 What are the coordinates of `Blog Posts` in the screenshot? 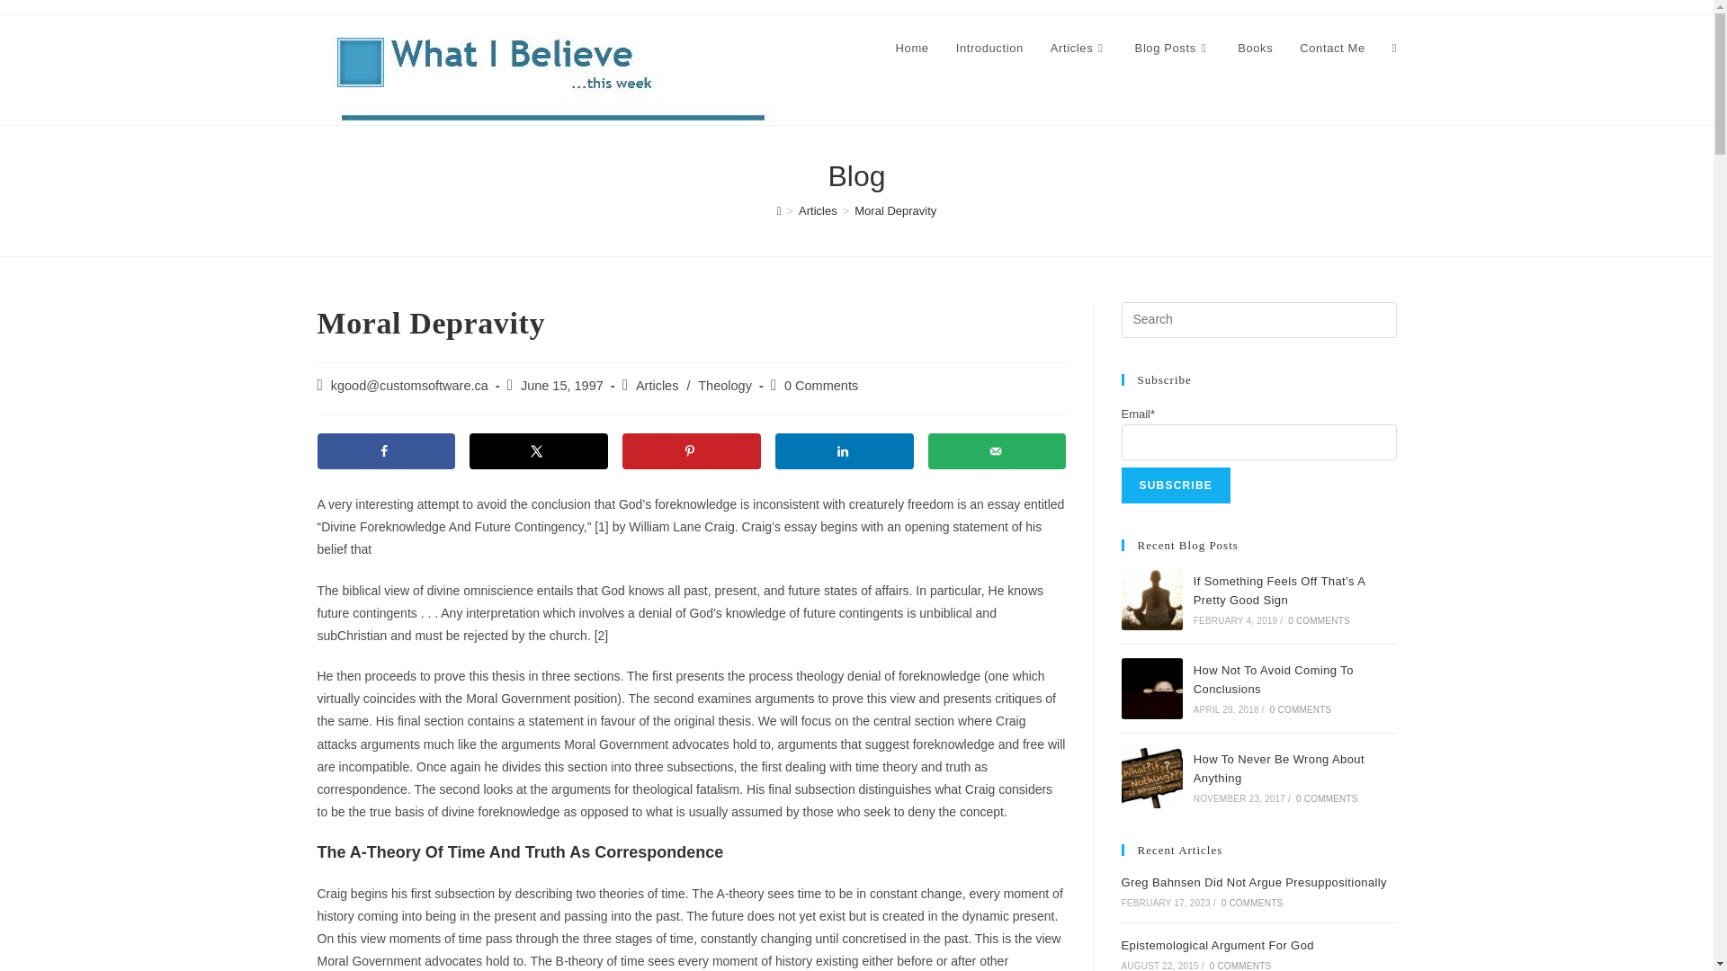 It's located at (1173, 49).